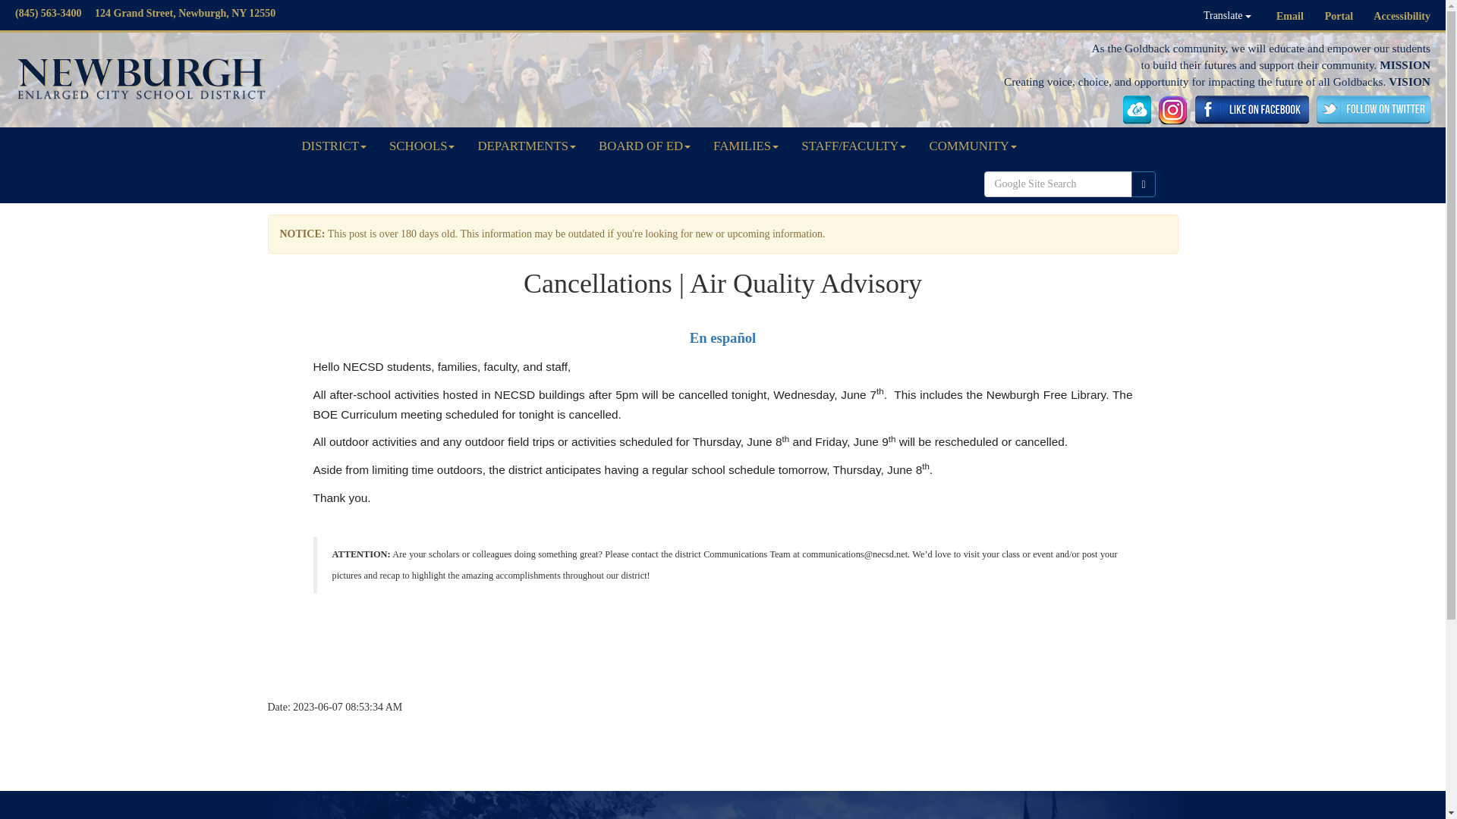  What do you see at coordinates (422, 146) in the screenshot?
I see `SCHOOLS` at bounding box center [422, 146].